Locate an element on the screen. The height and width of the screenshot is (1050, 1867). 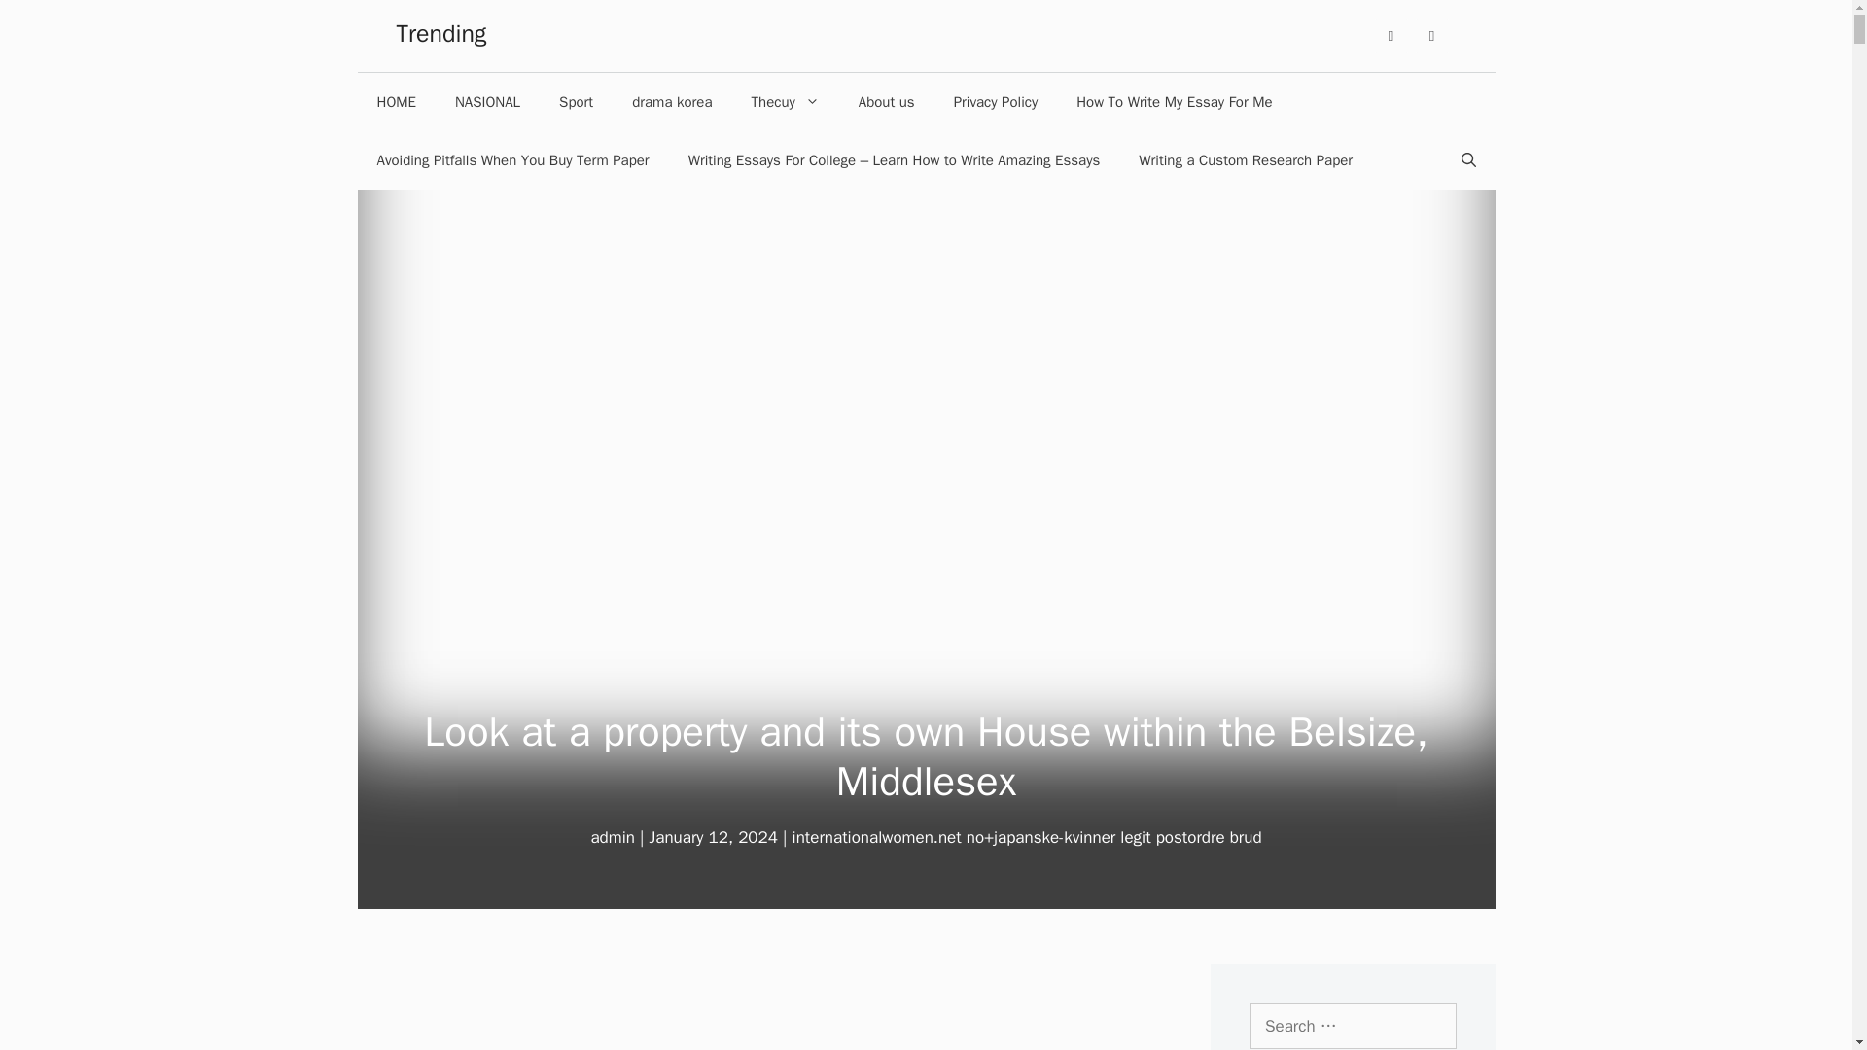
Search for: is located at coordinates (1352, 1027).